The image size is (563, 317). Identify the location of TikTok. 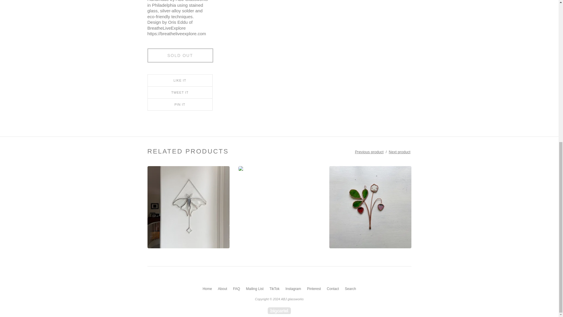
(274, 289).